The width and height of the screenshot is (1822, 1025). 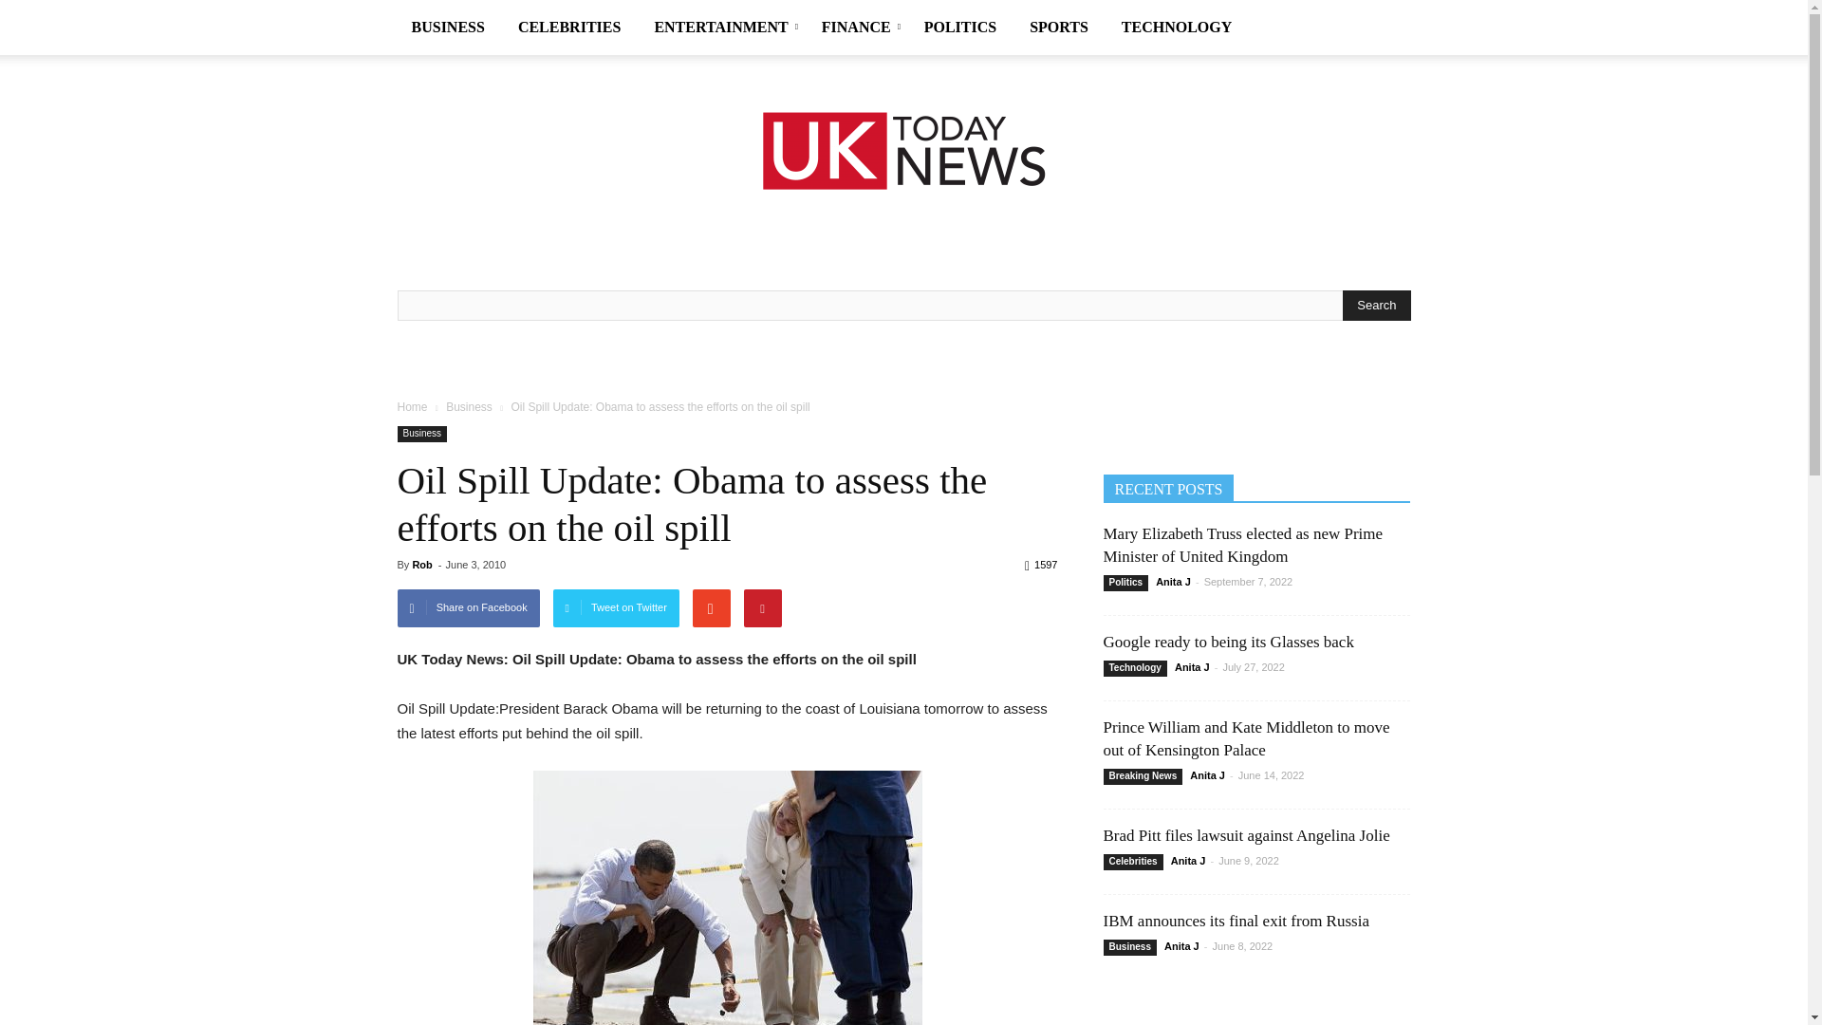 I want to click on Brad Pitt files lawsuit against Angelina Jolie, so click(x=1245, y=835).